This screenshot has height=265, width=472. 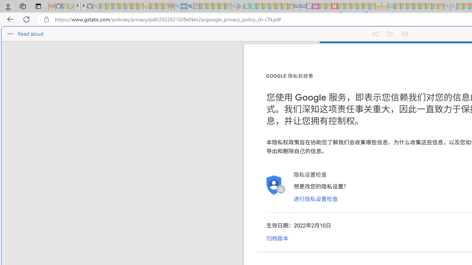 I want to click on Continue to read aloud (Ctrl+Shift+U), so click(x=391, y=34).